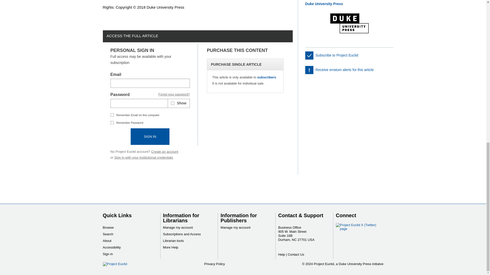 This screenshot has width=490, height=275. Describe the element at coordinates (150, 136) in the screenshot. I see `SIGN IN` at that location.